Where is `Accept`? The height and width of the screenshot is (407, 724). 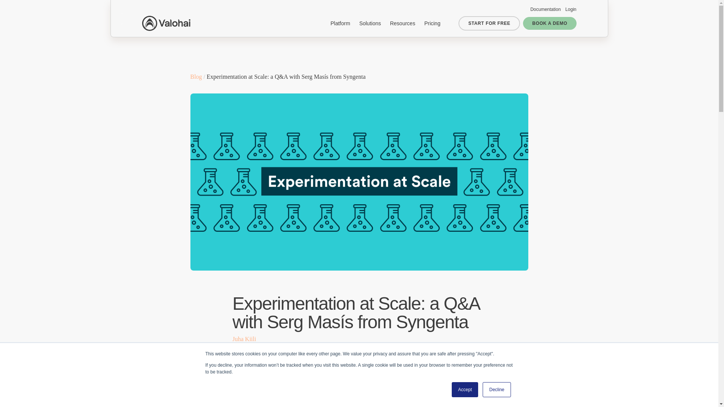 Accept is located at coordinates (465, 390).